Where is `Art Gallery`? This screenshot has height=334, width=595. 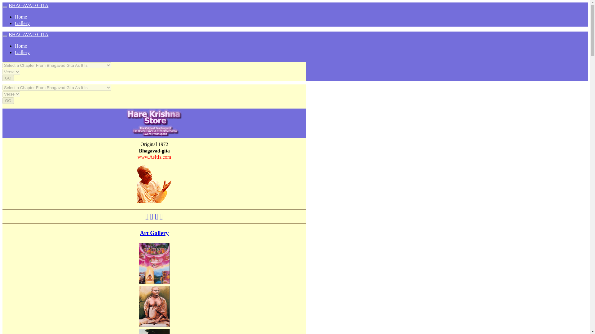 Art Gallery is located at coordinates (154, 233).